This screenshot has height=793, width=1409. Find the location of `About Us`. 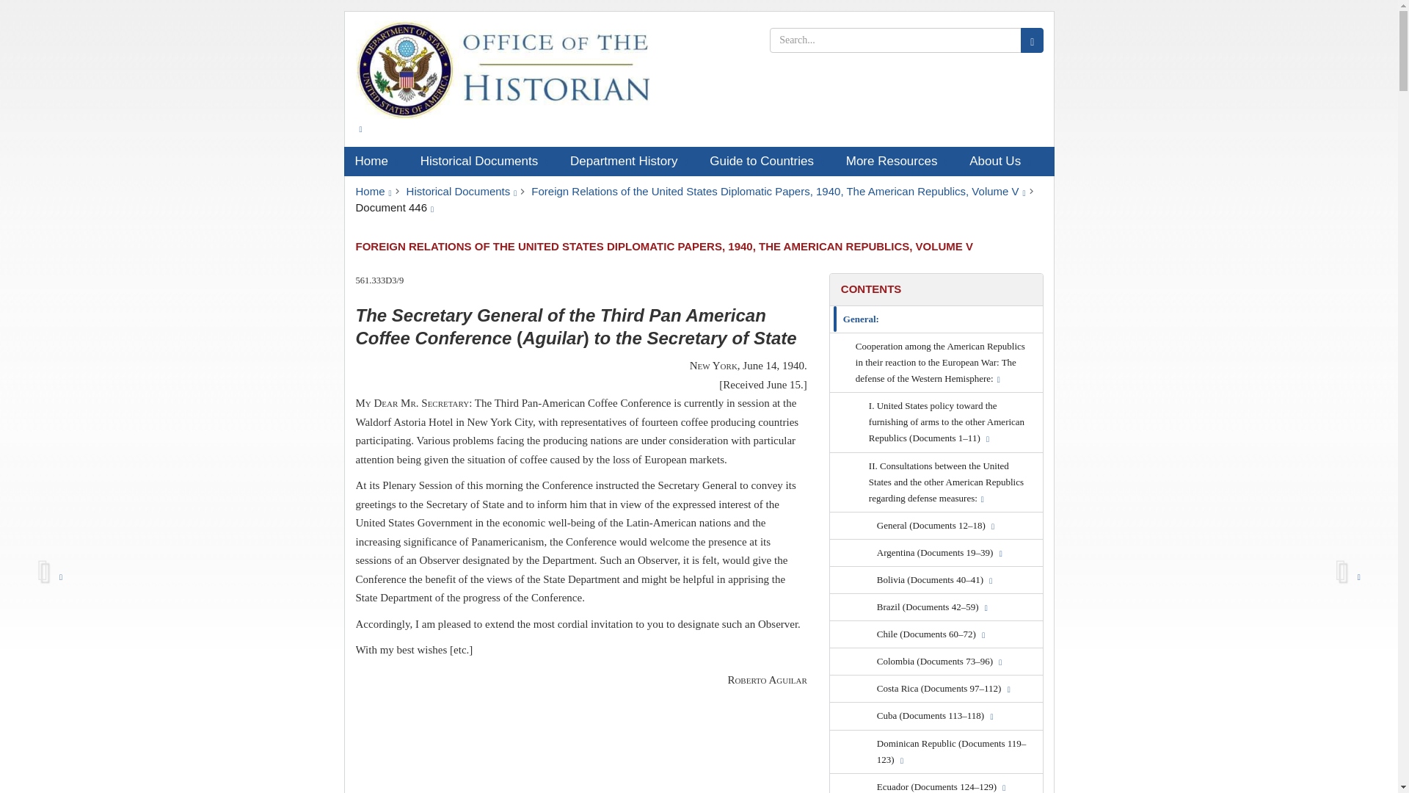

About Us is located at coordinates (1000, 161).